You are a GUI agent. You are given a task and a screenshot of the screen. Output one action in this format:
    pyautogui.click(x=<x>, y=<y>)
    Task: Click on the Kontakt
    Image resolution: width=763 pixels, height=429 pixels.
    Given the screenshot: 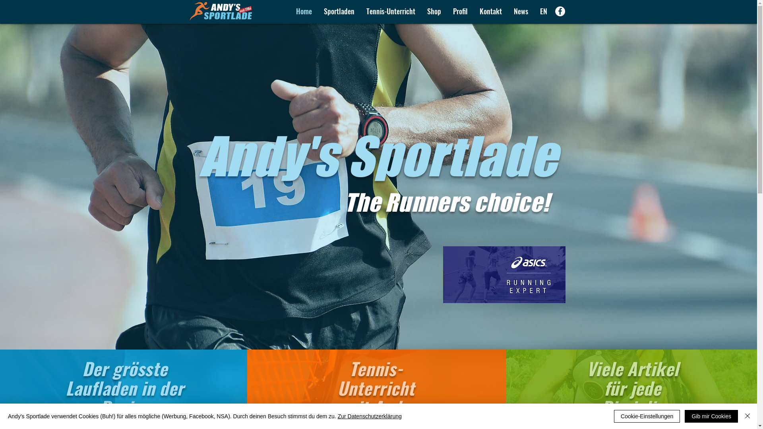 What is the action you would take?
    pyautogui.click(x=491, y=11)
    